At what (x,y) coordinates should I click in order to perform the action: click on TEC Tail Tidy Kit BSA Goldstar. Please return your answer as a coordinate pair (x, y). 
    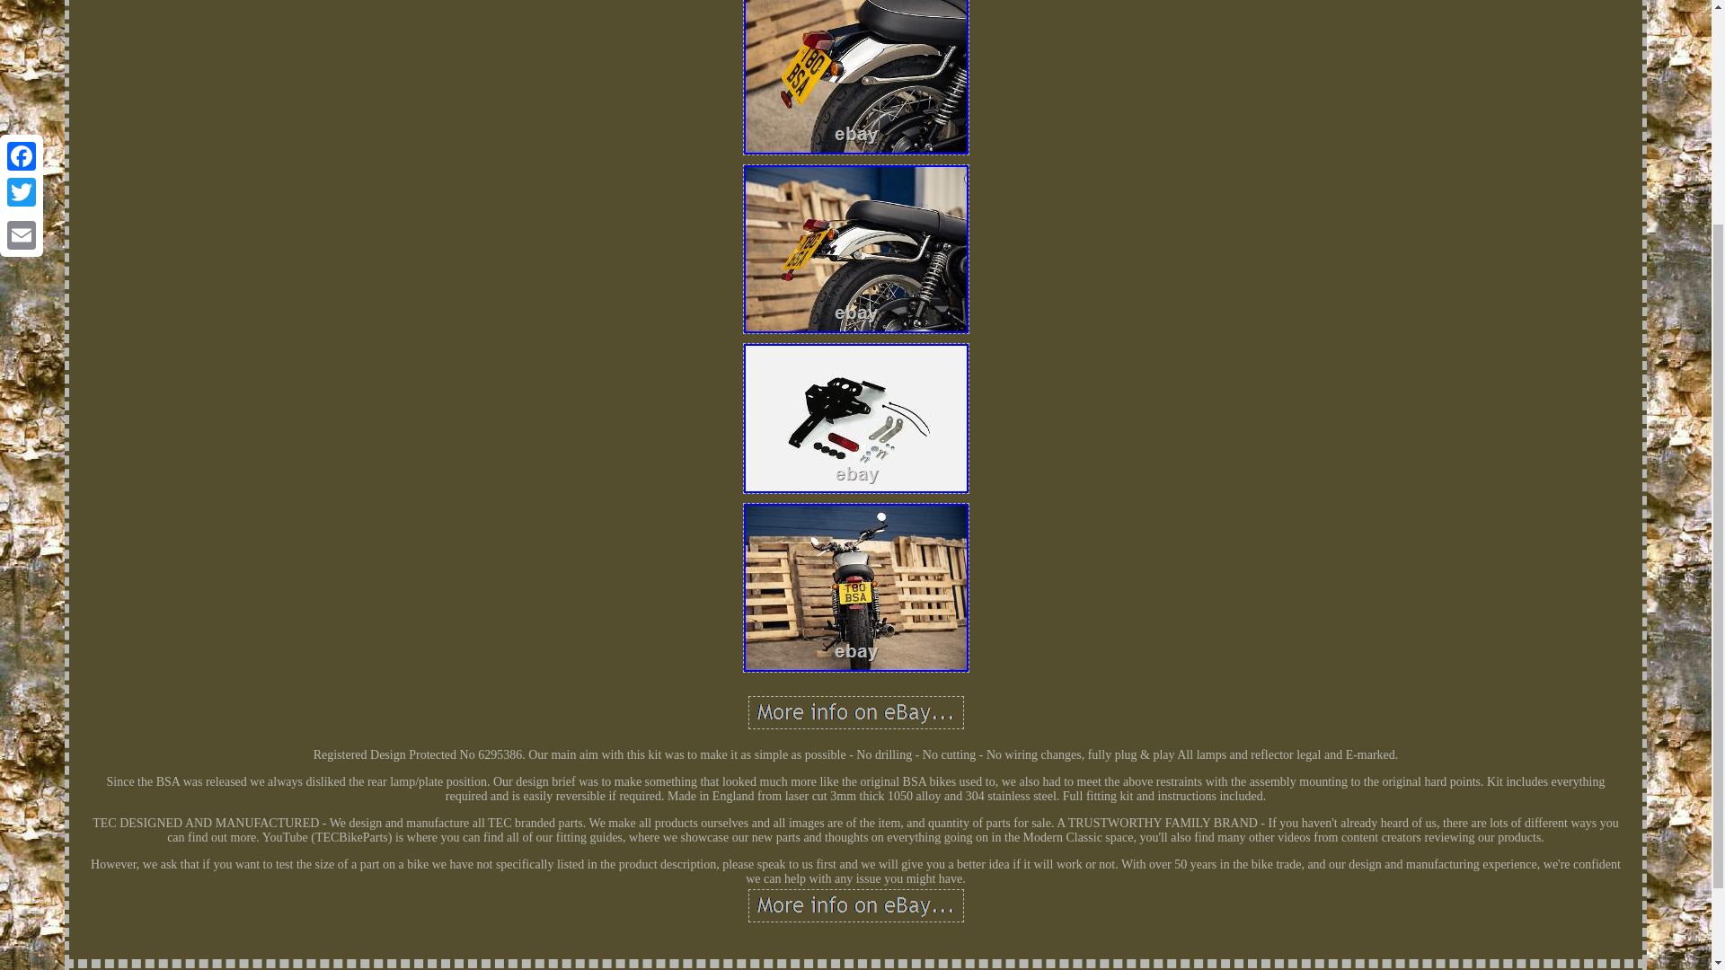
    Looking at the image, I should click on (854, 713).